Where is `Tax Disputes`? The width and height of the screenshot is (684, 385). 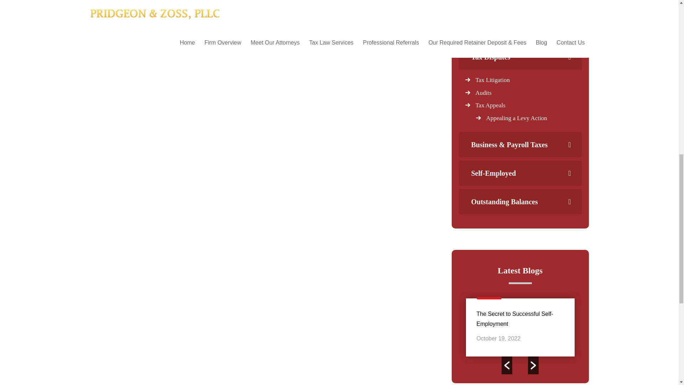
Tax Disputes is located at coordinates (519, 57).